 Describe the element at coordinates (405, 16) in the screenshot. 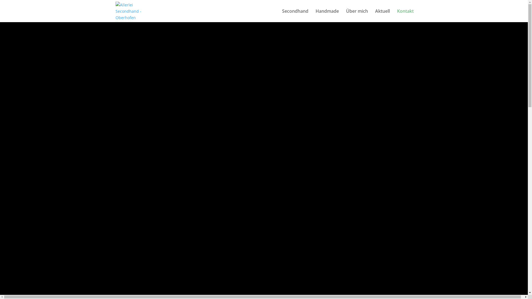

I see `Kontakt` at that location.